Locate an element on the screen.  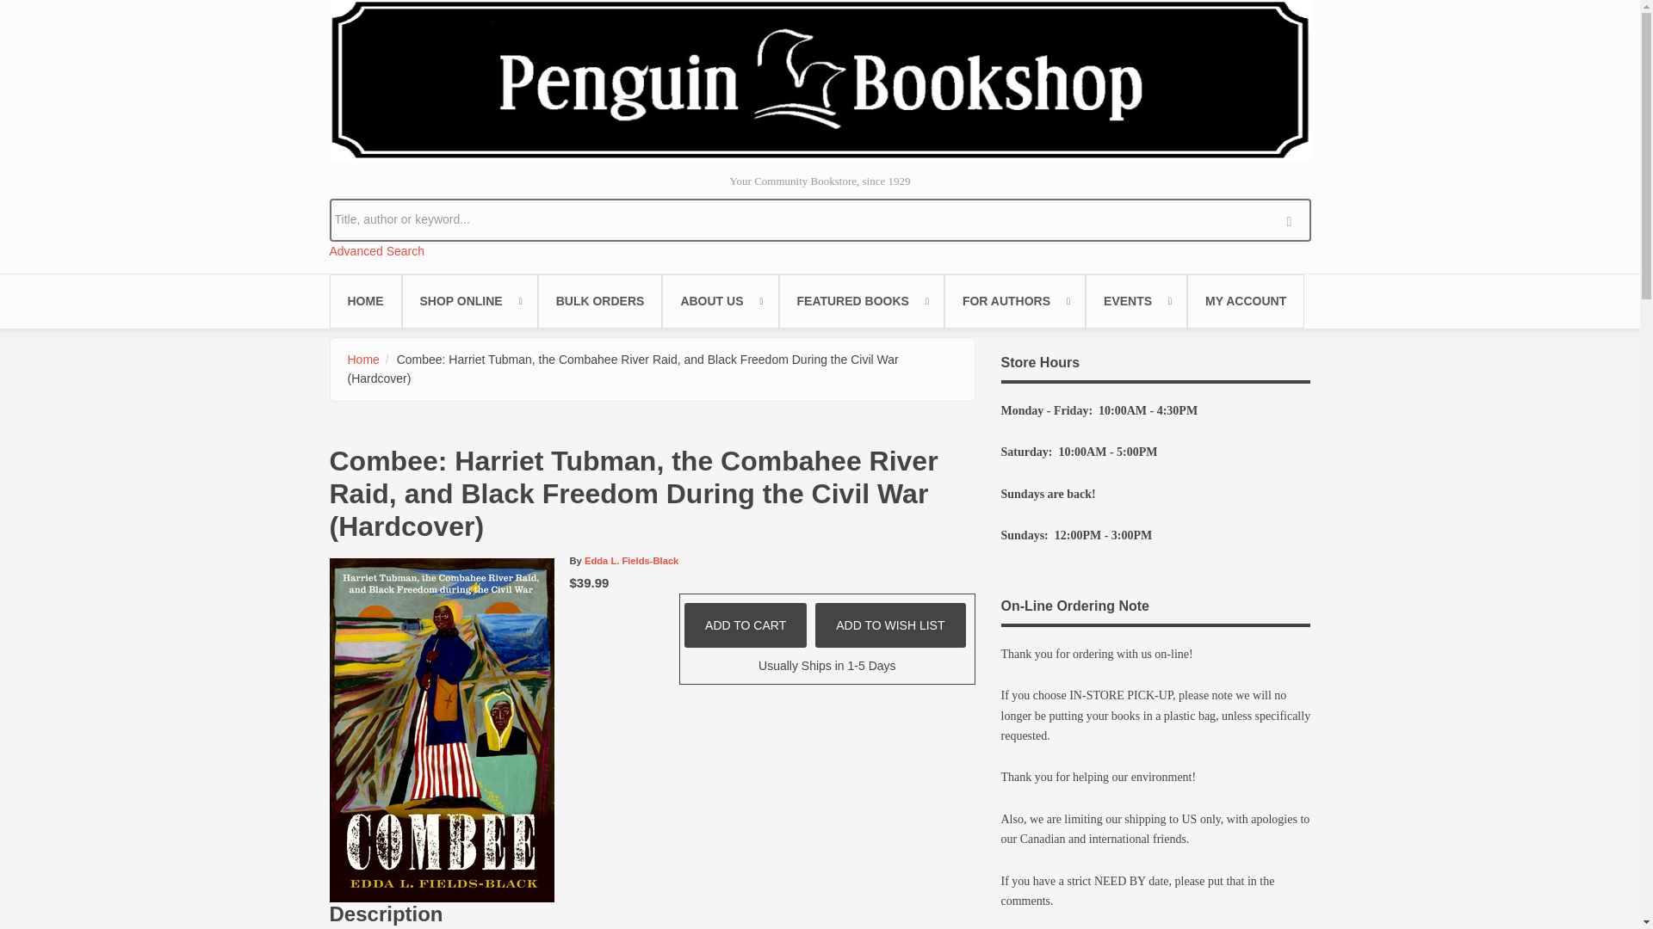
FEATURED BOOKS is located at coordinates (861, 301).